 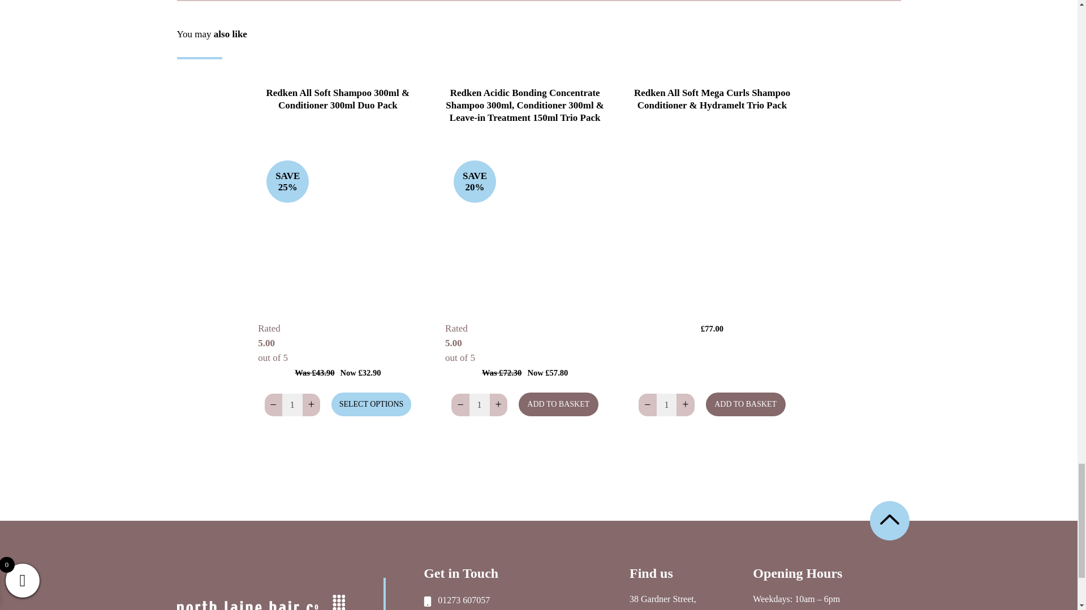 What do you see at coordinates (479, 404) in the screenshot?
I see `1` at bounding box center [479, 404].